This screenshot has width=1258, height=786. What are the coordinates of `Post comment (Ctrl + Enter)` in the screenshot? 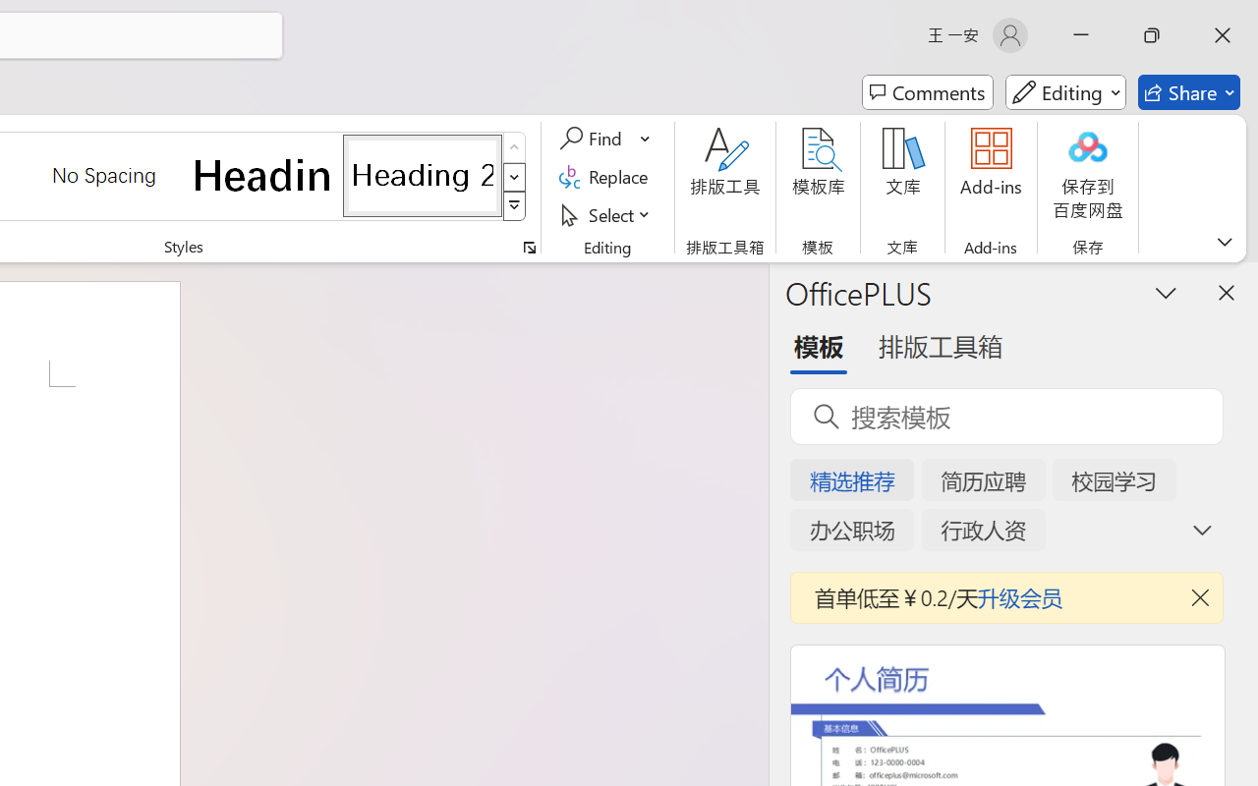 It's located at (1126, 379).